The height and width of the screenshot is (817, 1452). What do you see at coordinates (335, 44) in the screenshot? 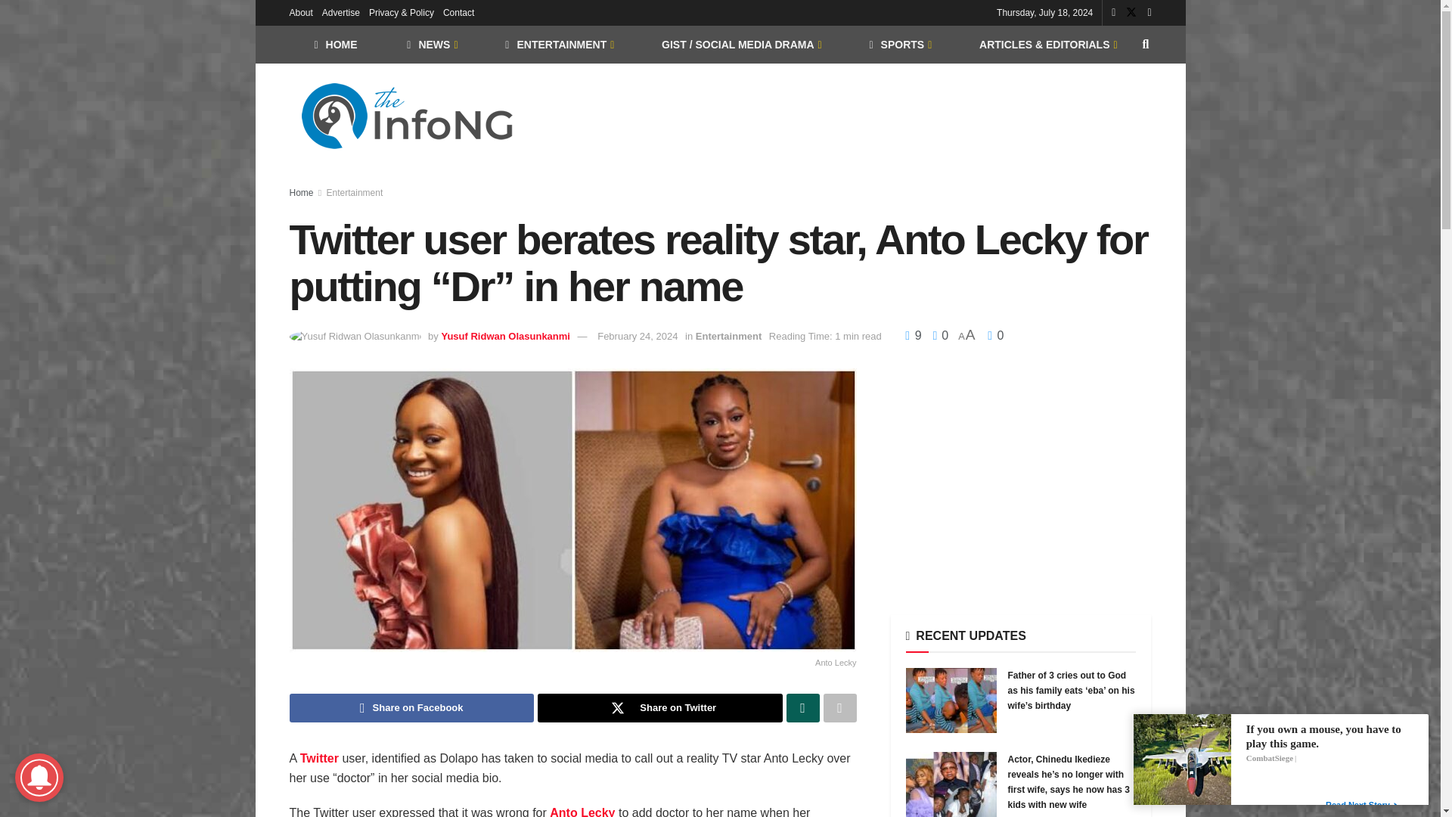
I see `HOME` at bounding box center [335, 44].